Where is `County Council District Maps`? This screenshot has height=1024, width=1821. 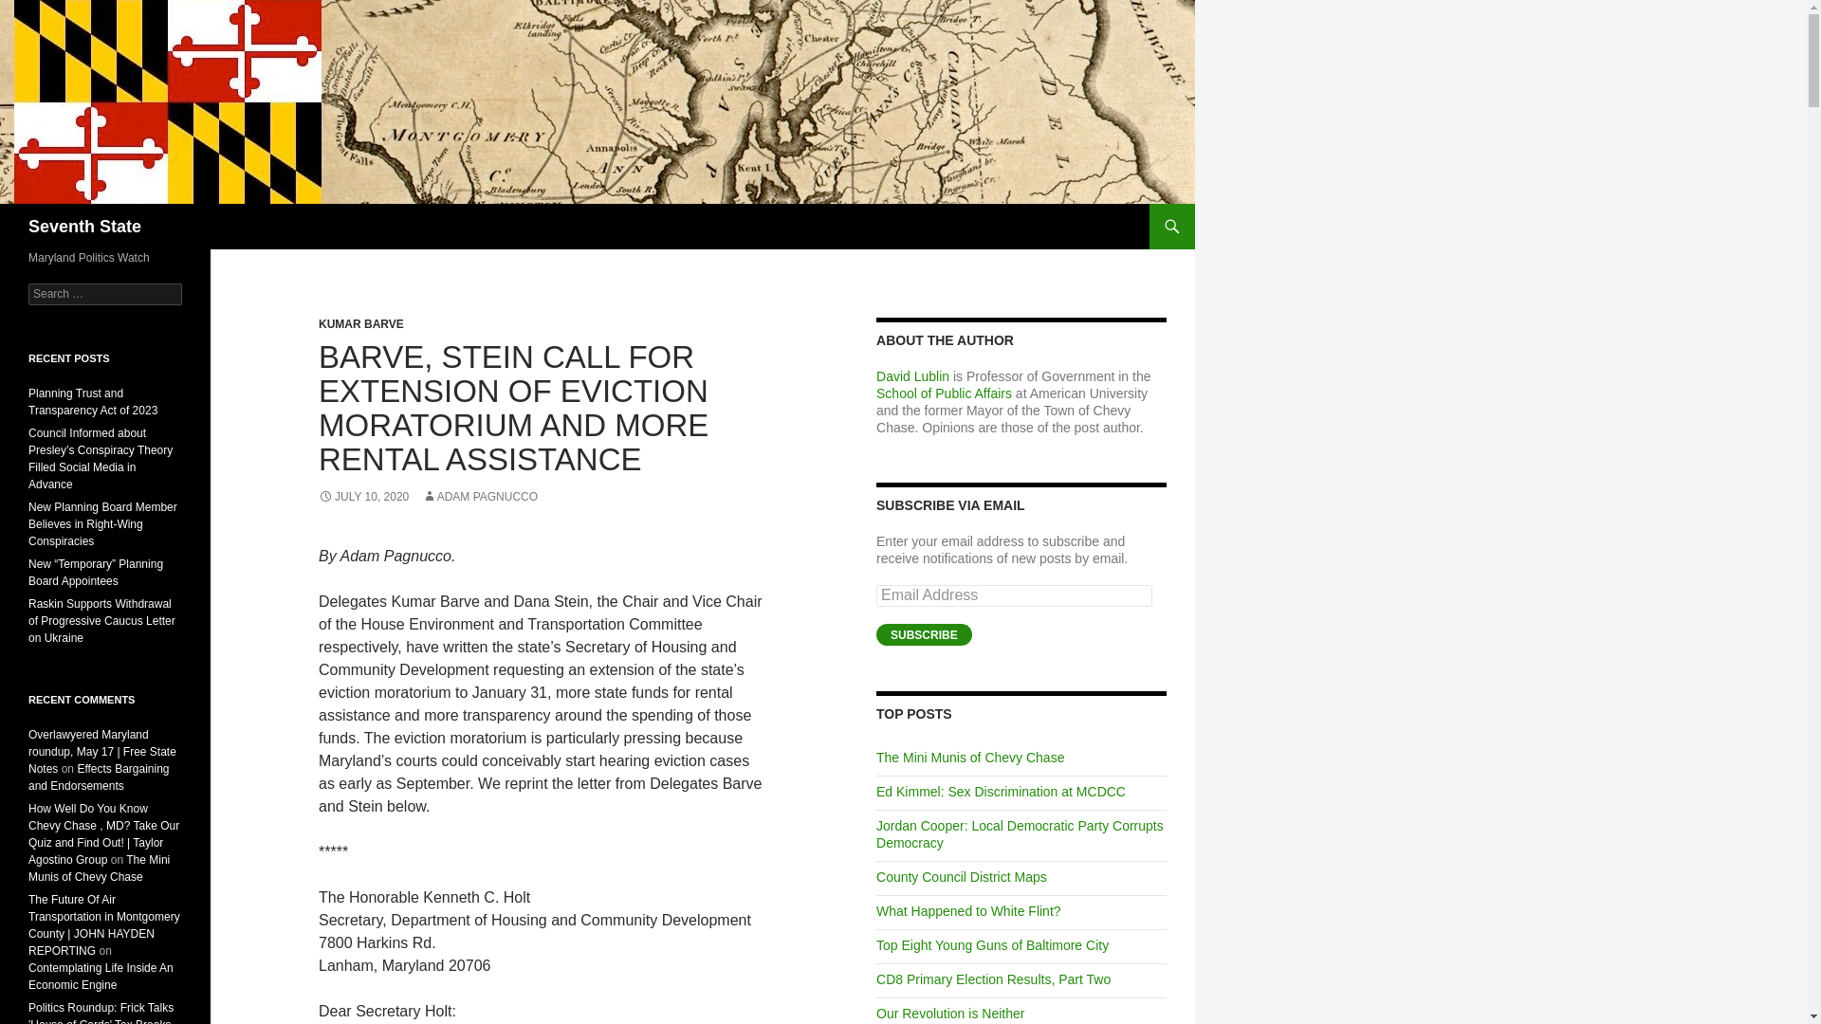
County Council District Maps is located at coordinates (962, 876).